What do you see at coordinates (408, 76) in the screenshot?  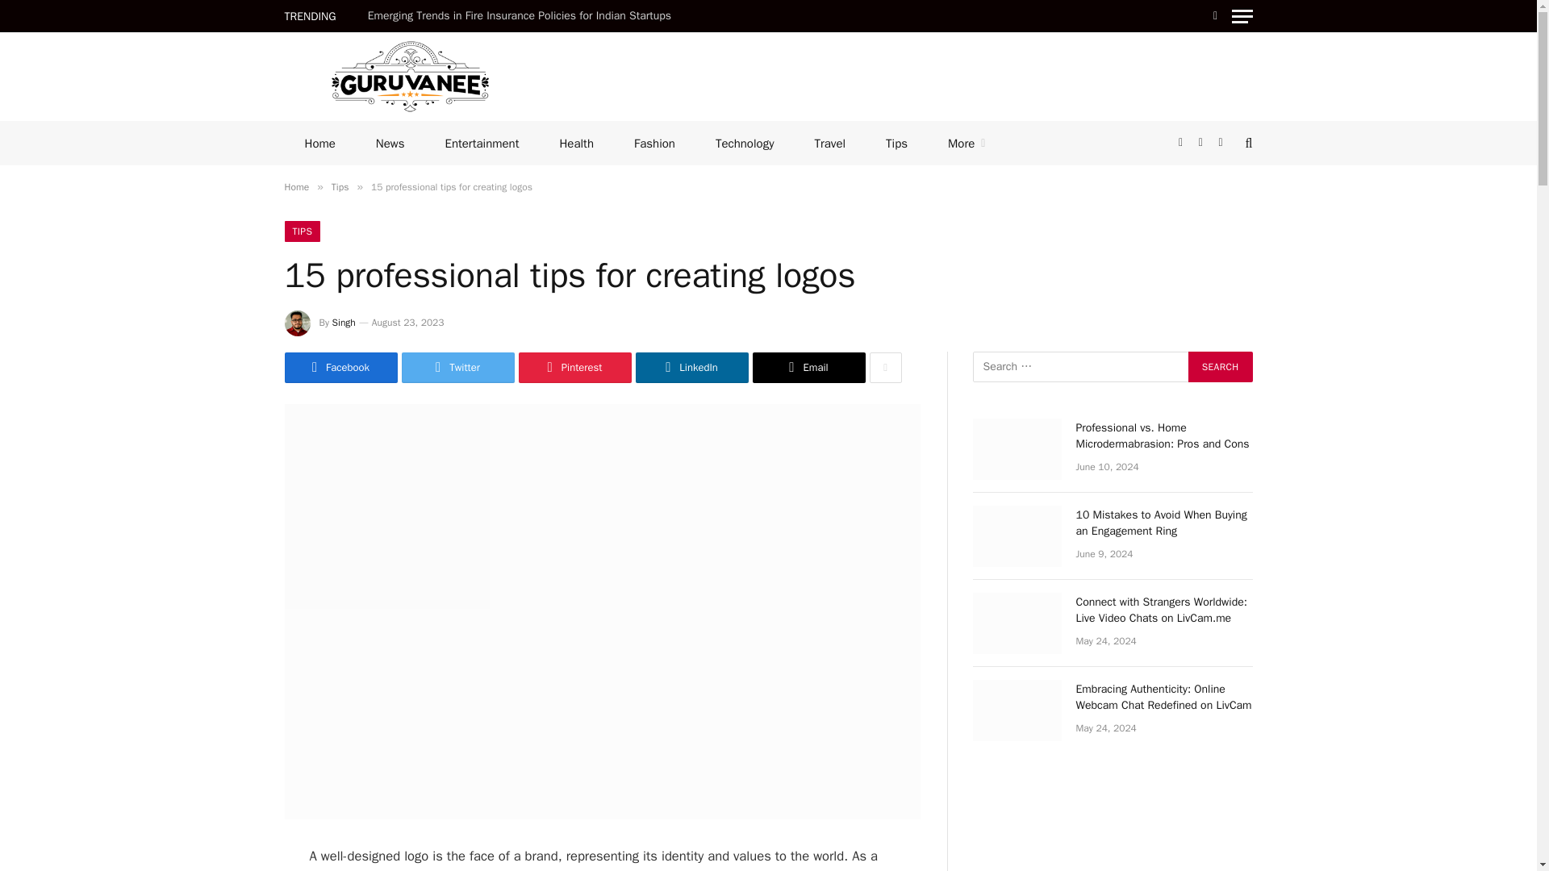 I see `Guruvanee` at bounding box center [408, 76].